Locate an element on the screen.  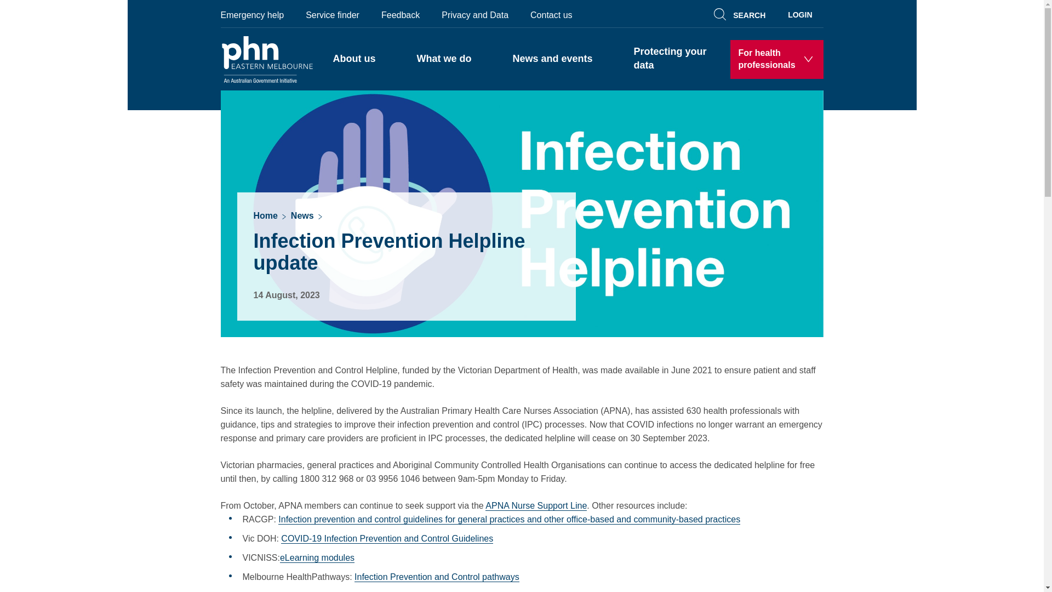
Feedback is located at coordinates (400, 14).